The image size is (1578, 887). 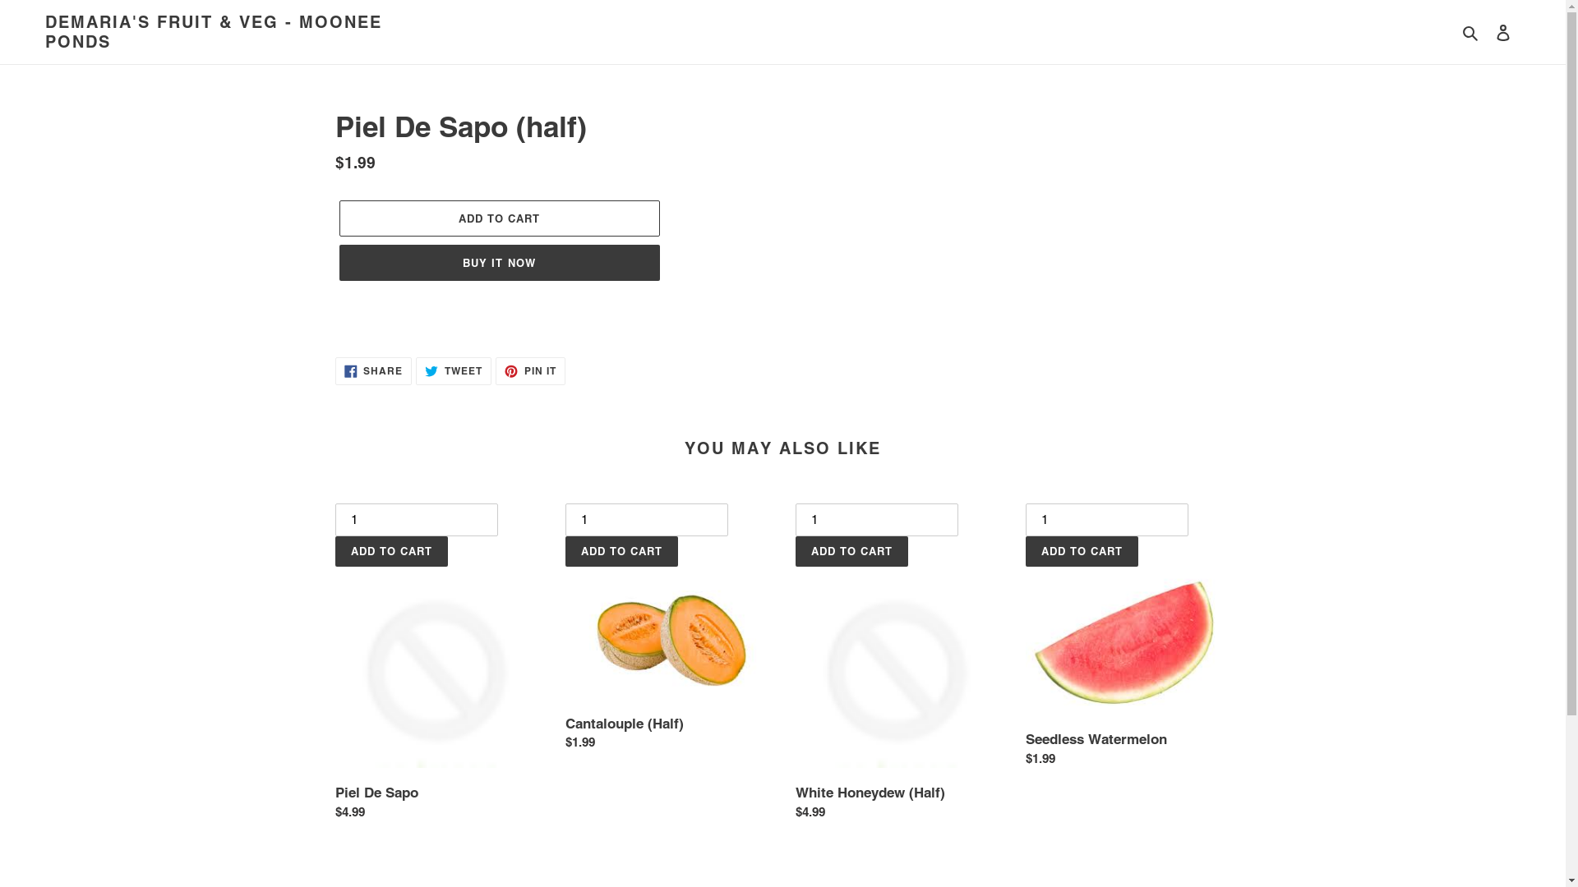 I want to click on Seedless Watermelon, so click(x=1128, y=639).